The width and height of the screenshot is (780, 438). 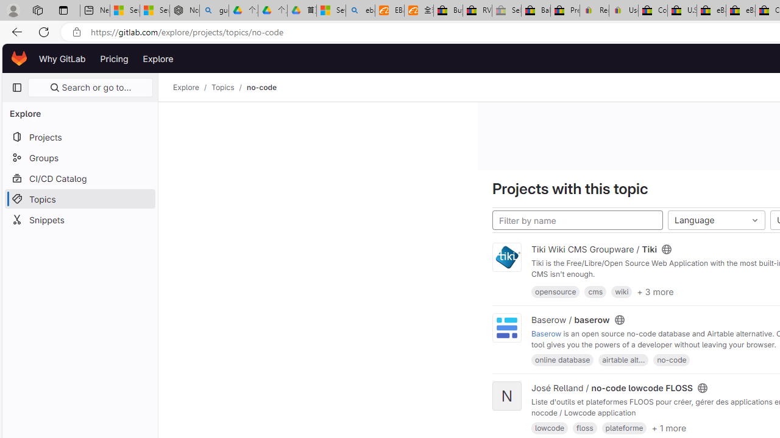 I want to click on + 3 more, so click(x=654, y=291).